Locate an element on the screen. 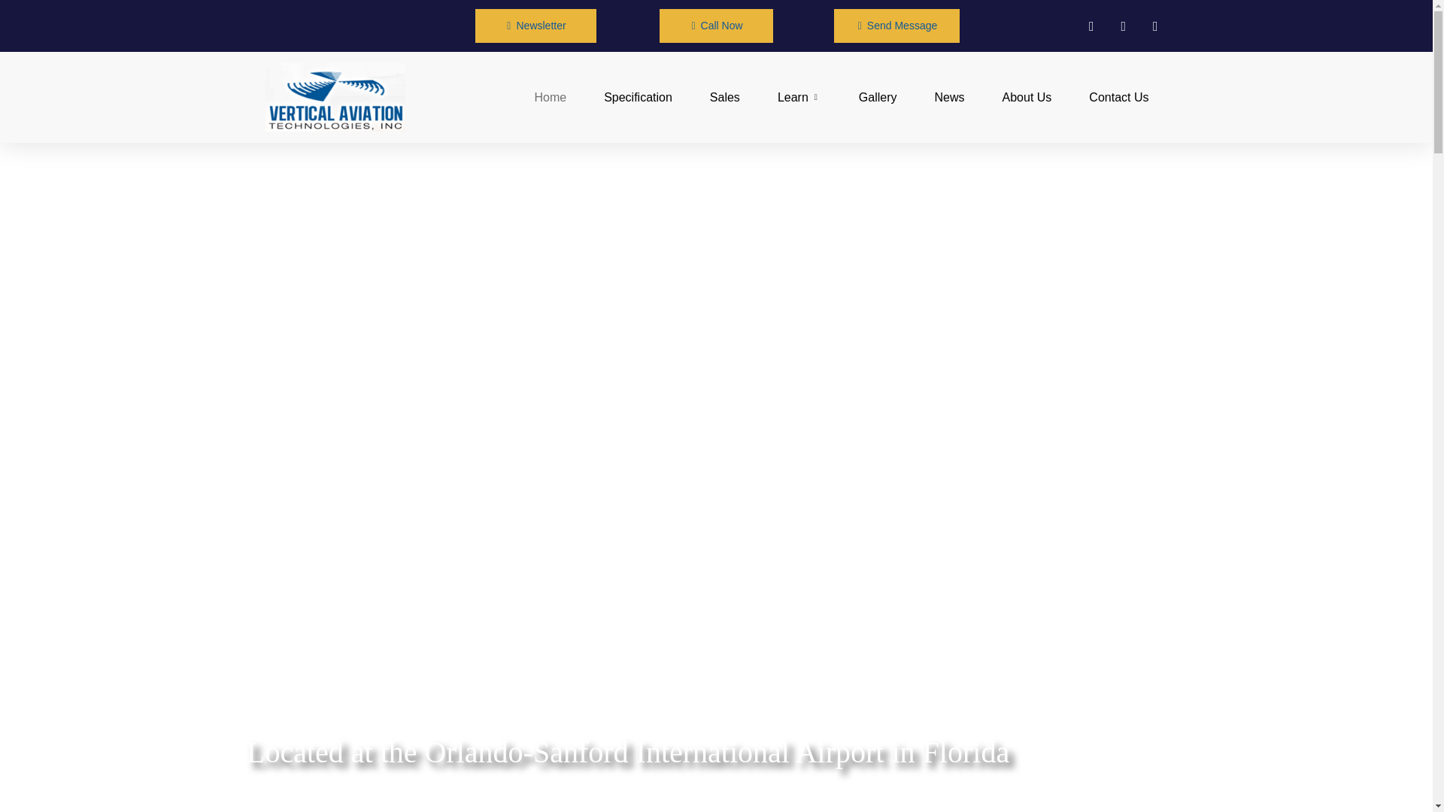 This screenshot has height=812, width=1444. Home is located at coordinates (550, 97).